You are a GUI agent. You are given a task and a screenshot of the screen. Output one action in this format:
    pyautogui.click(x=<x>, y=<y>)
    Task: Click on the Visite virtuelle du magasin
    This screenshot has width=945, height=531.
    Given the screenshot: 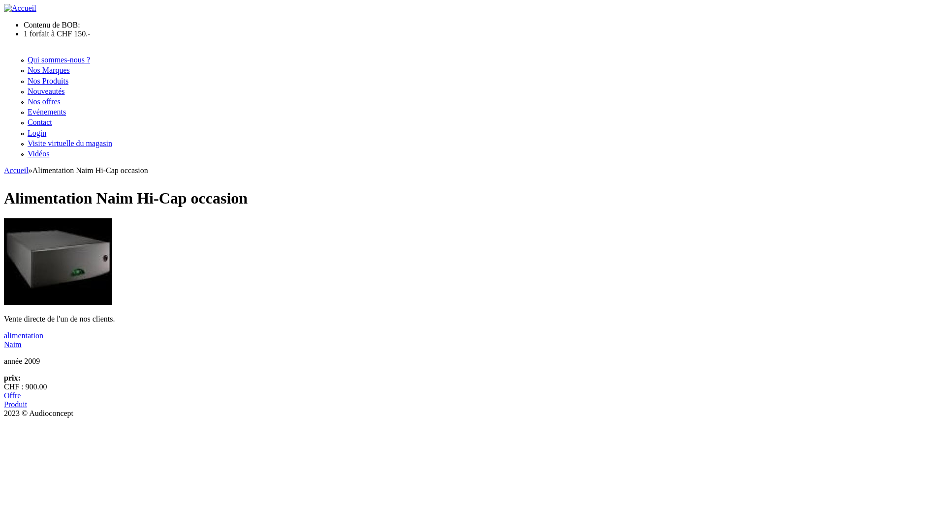 What is the action you would take?
    pyautogui.click(x=70, y=144)
    